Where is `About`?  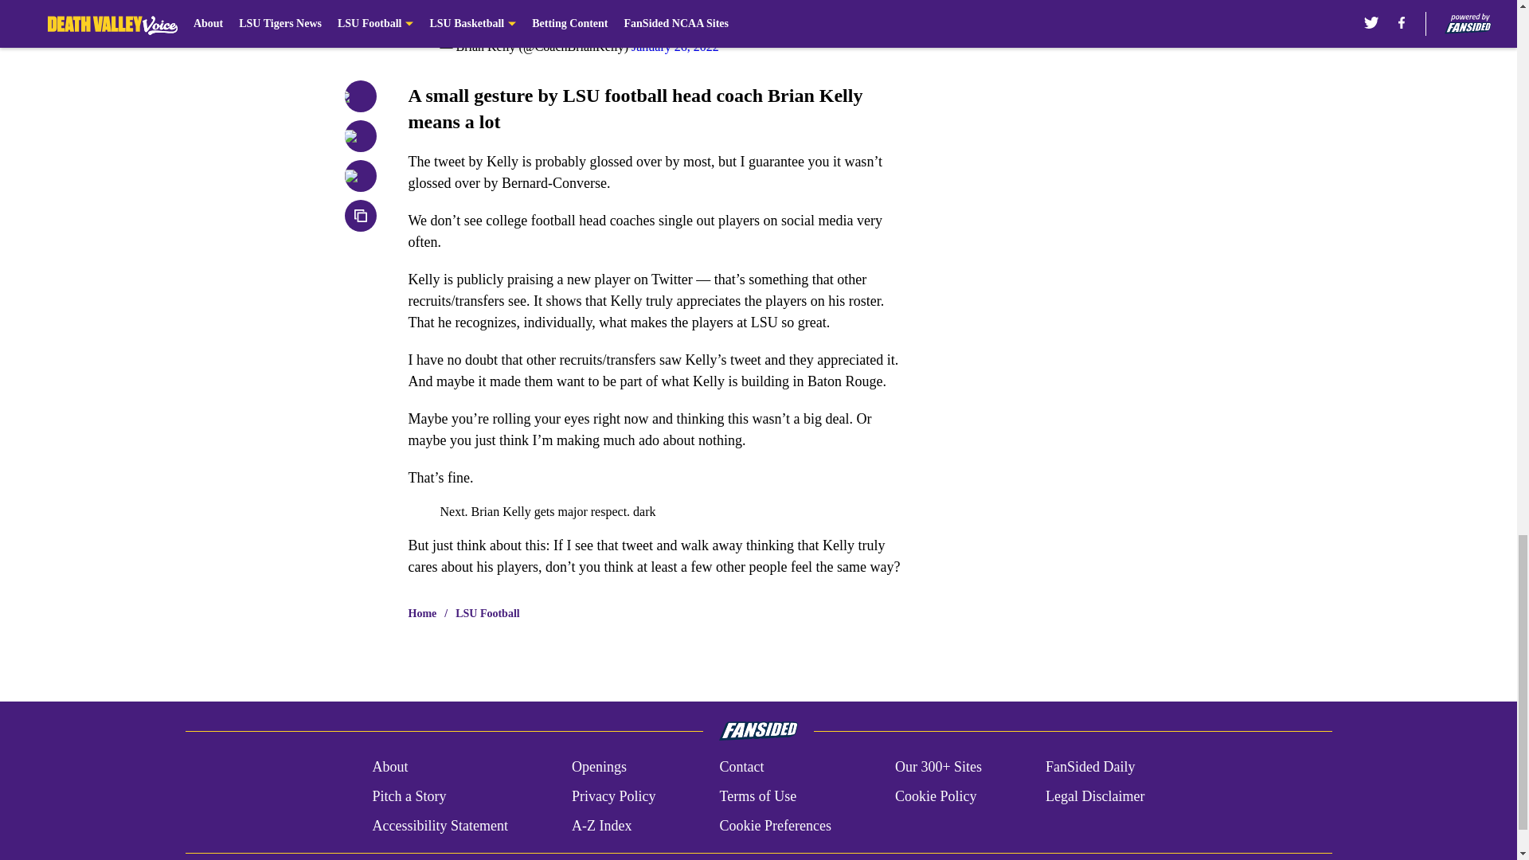 About is located at coordinates (389, 768).